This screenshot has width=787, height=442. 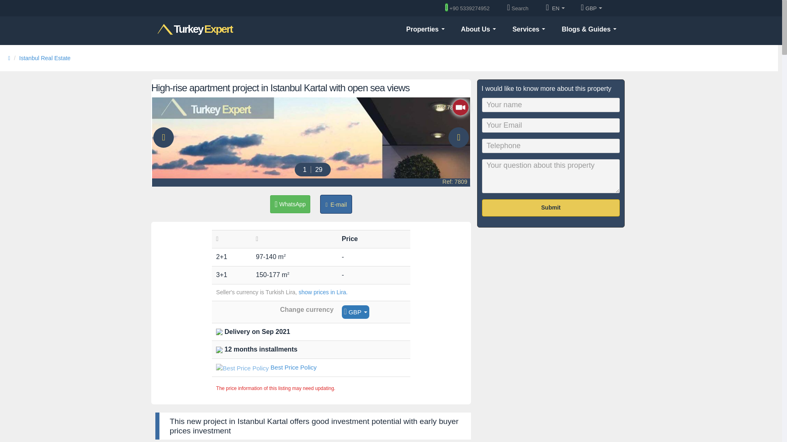 I want to click on Change Language, so click(x=425, y=29).